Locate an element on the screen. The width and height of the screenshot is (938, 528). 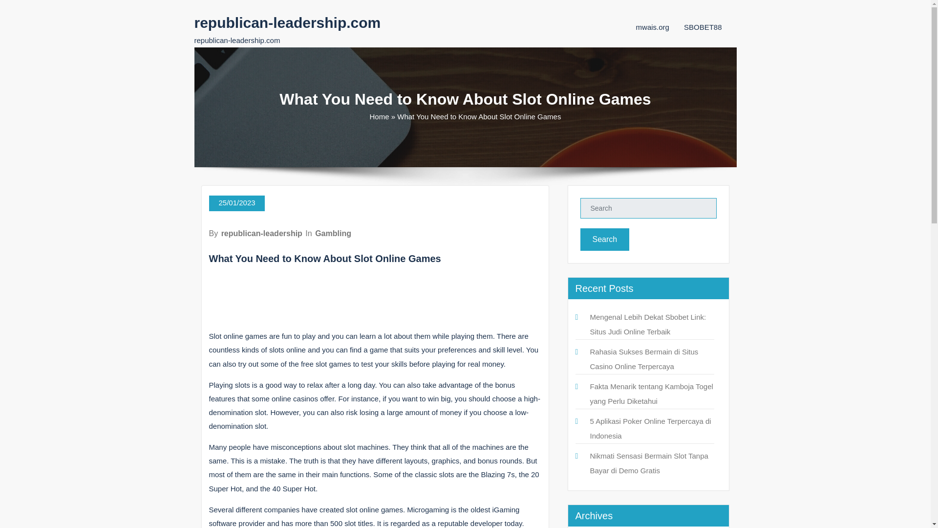
republican-leadership.com is located at coordinates (287, 22).